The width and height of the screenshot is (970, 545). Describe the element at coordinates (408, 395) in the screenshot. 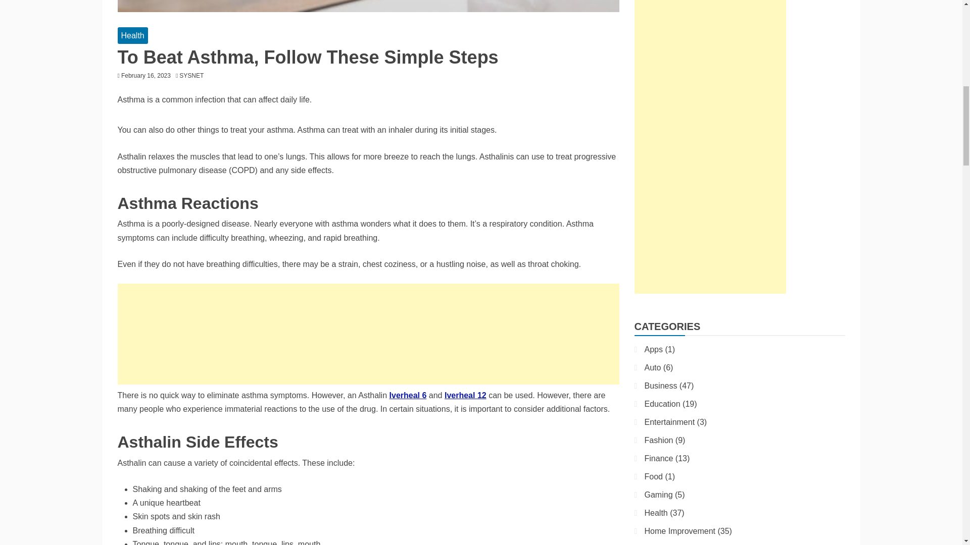

I see `Iverheal 6` at that location.